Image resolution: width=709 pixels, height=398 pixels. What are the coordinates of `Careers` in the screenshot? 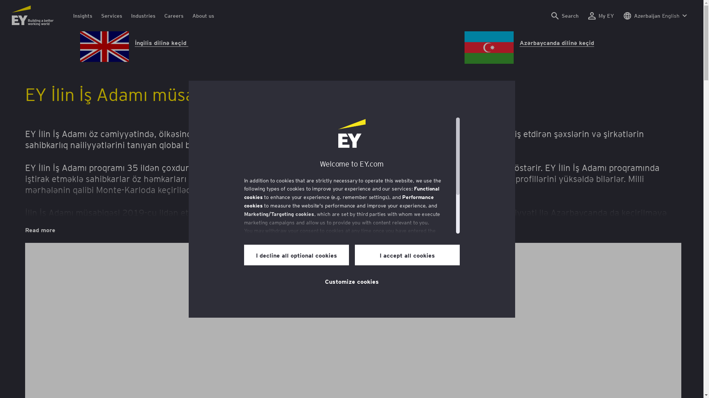 It's located at (174, 15).